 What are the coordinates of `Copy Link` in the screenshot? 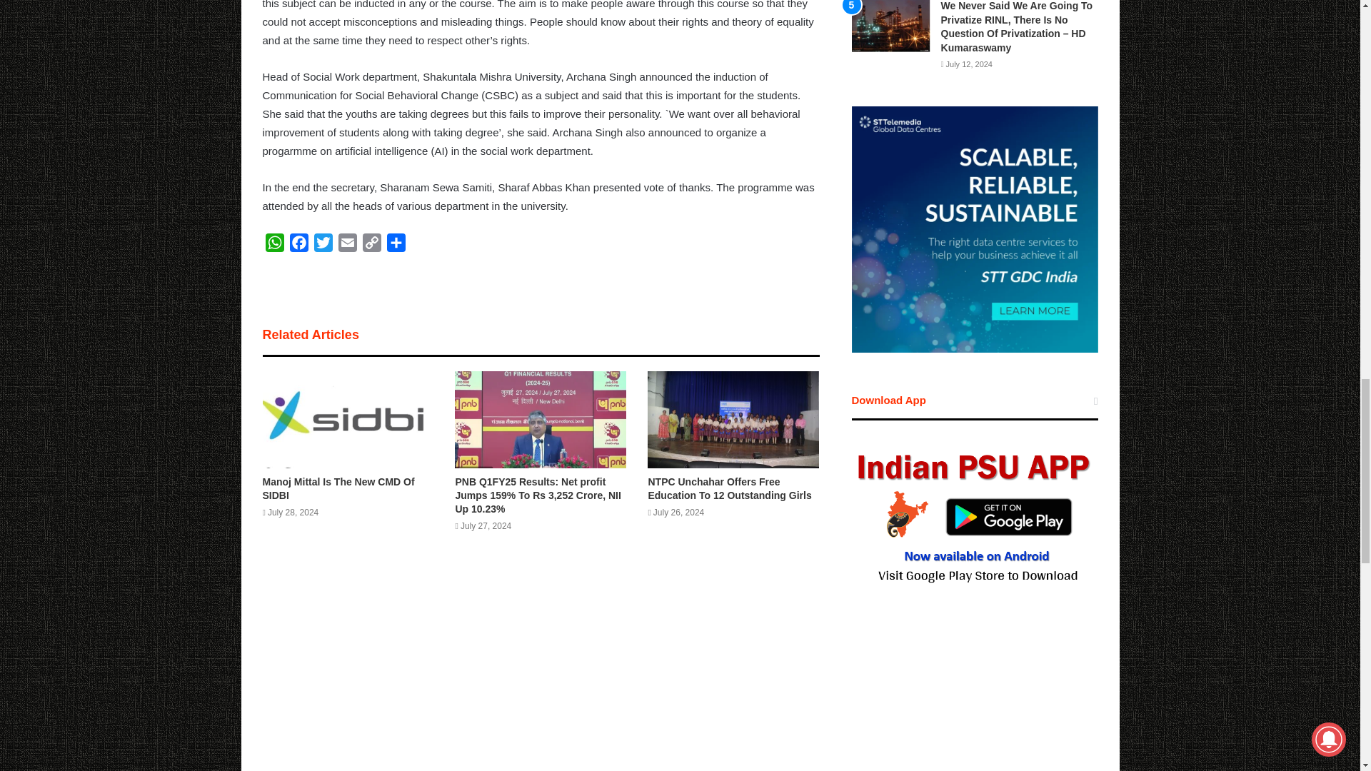 It's located at (371, 246).